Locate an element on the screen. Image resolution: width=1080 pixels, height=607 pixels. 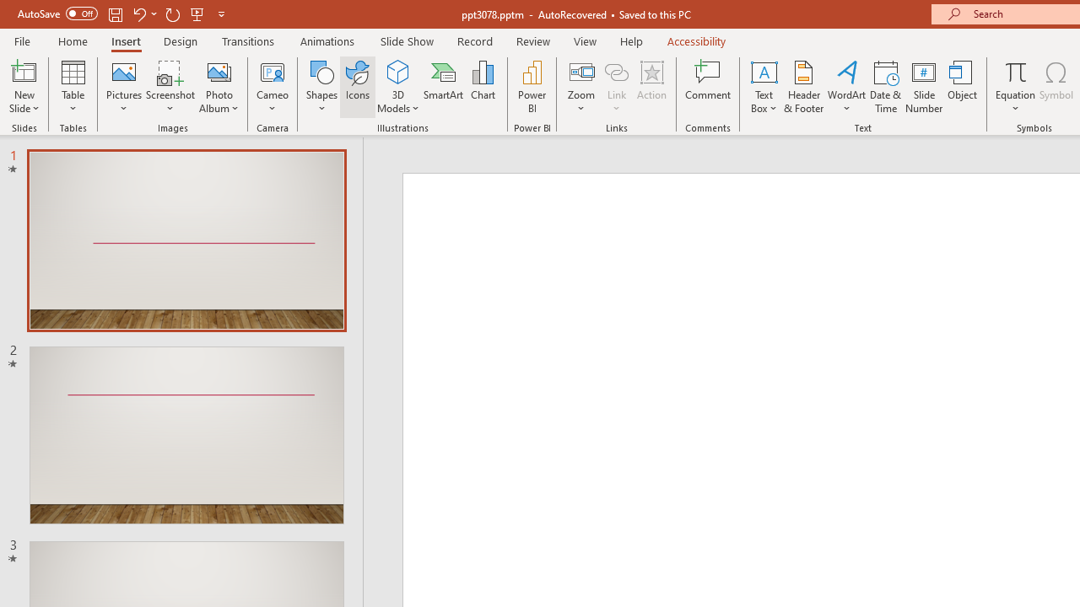
3D Models is located at coordinates (398, 86).